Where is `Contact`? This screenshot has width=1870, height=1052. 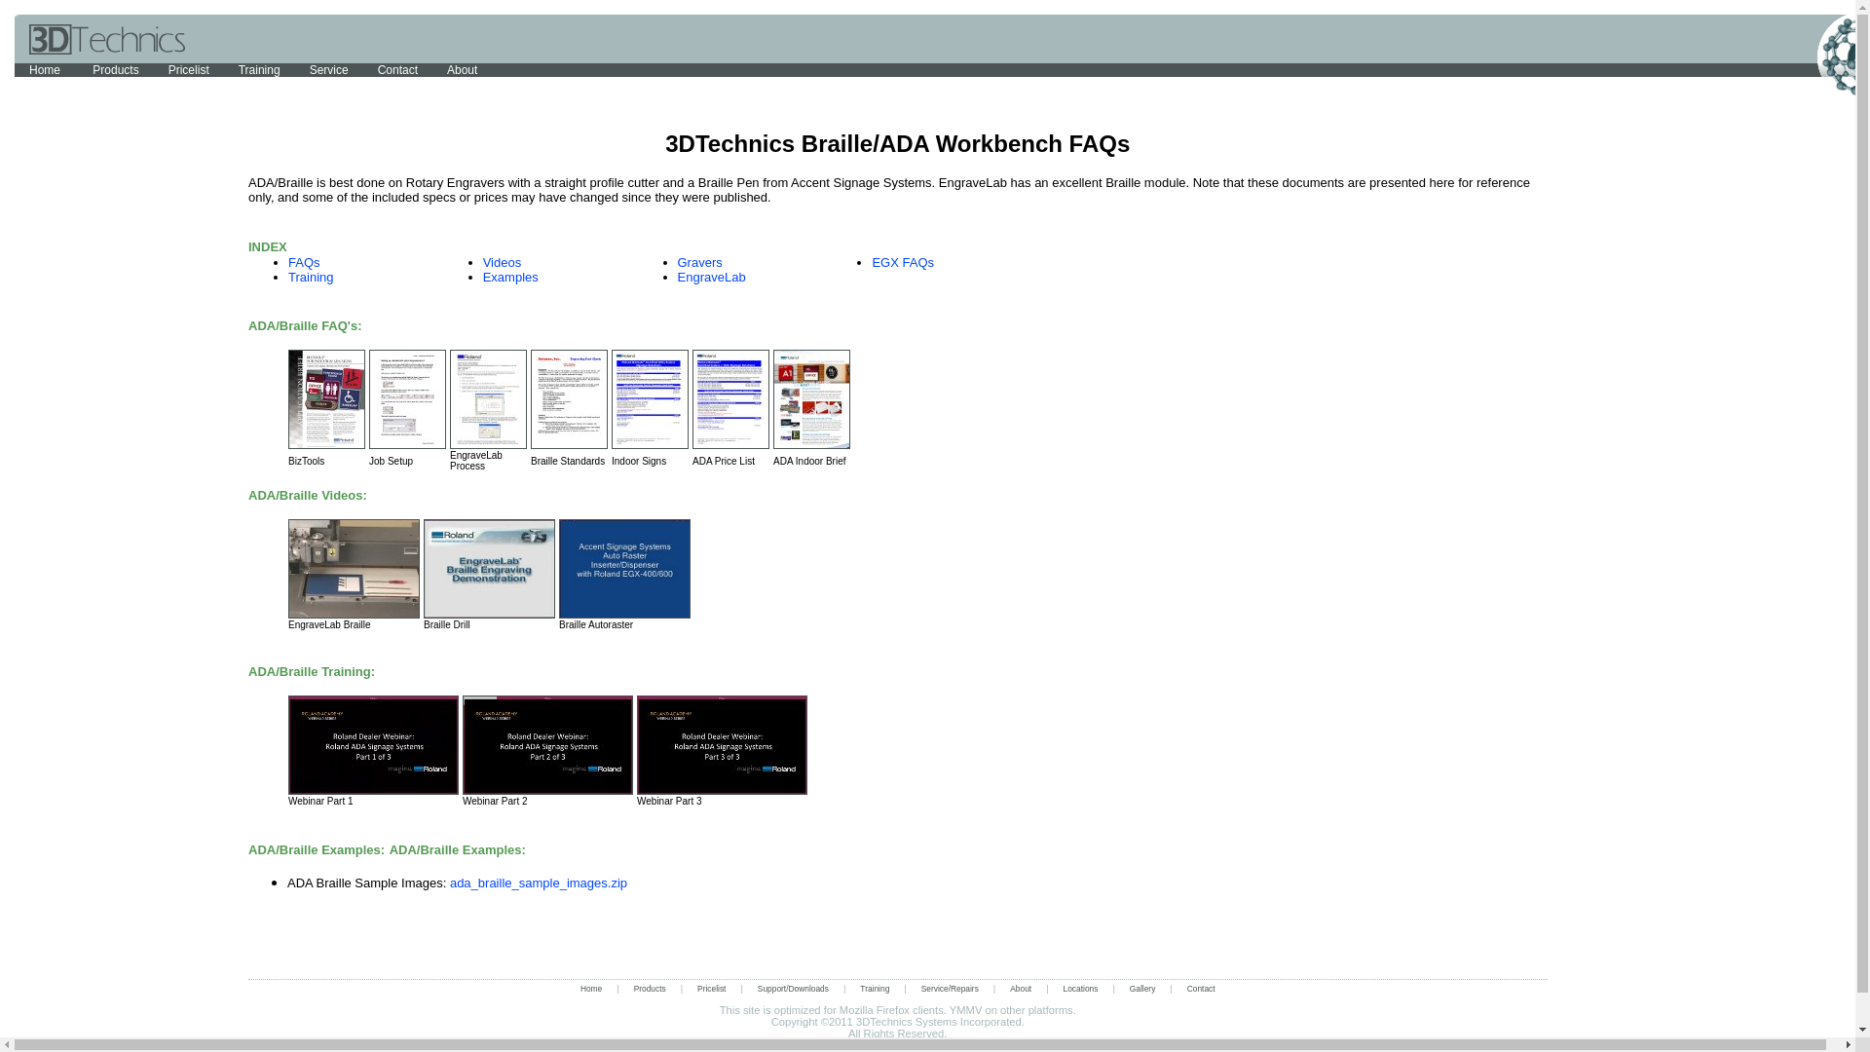 Contact is located at coordinates (1202, 989).